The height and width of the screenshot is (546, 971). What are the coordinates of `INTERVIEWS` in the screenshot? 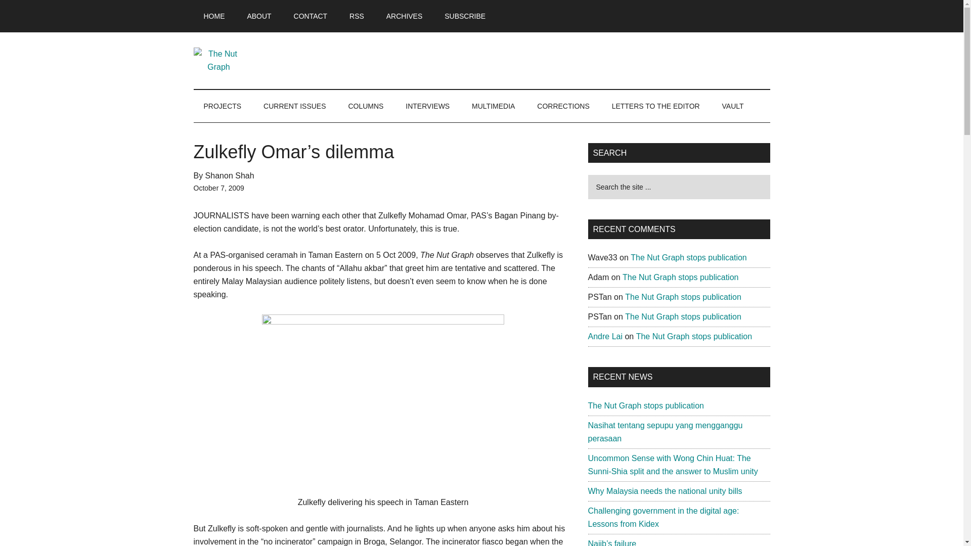 It's located at (427, 106).